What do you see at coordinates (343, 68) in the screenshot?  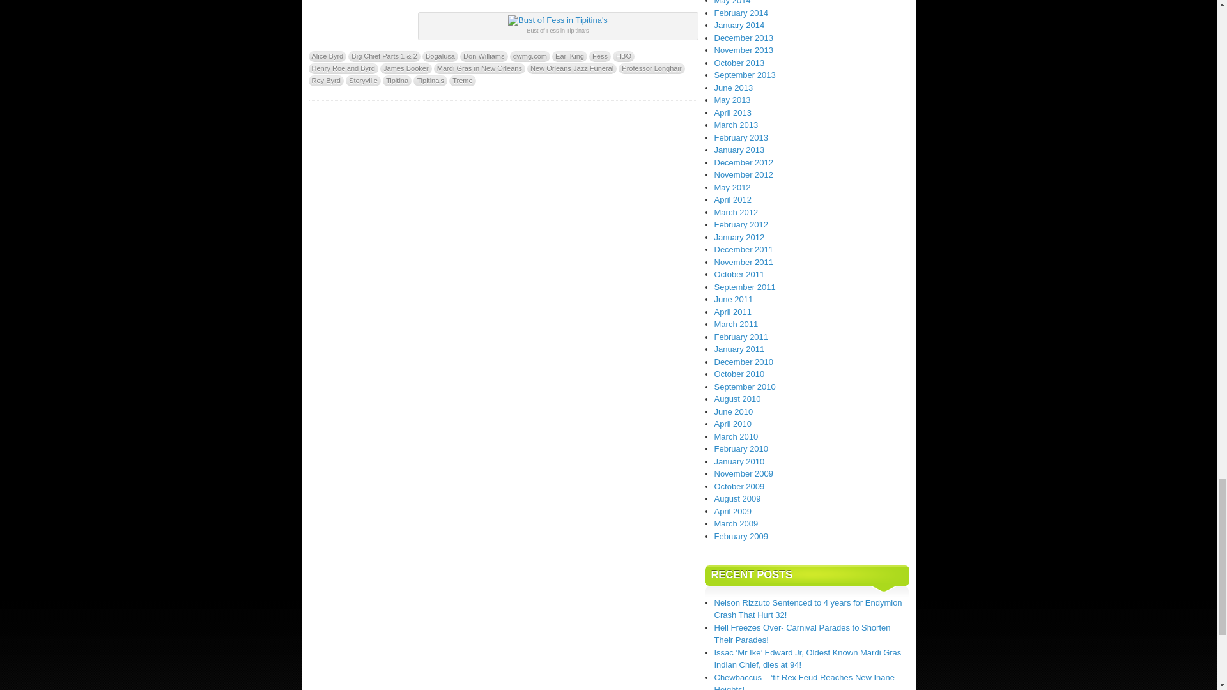 I see `Henry Roeland Byrd` at bounding box center [343, 68].